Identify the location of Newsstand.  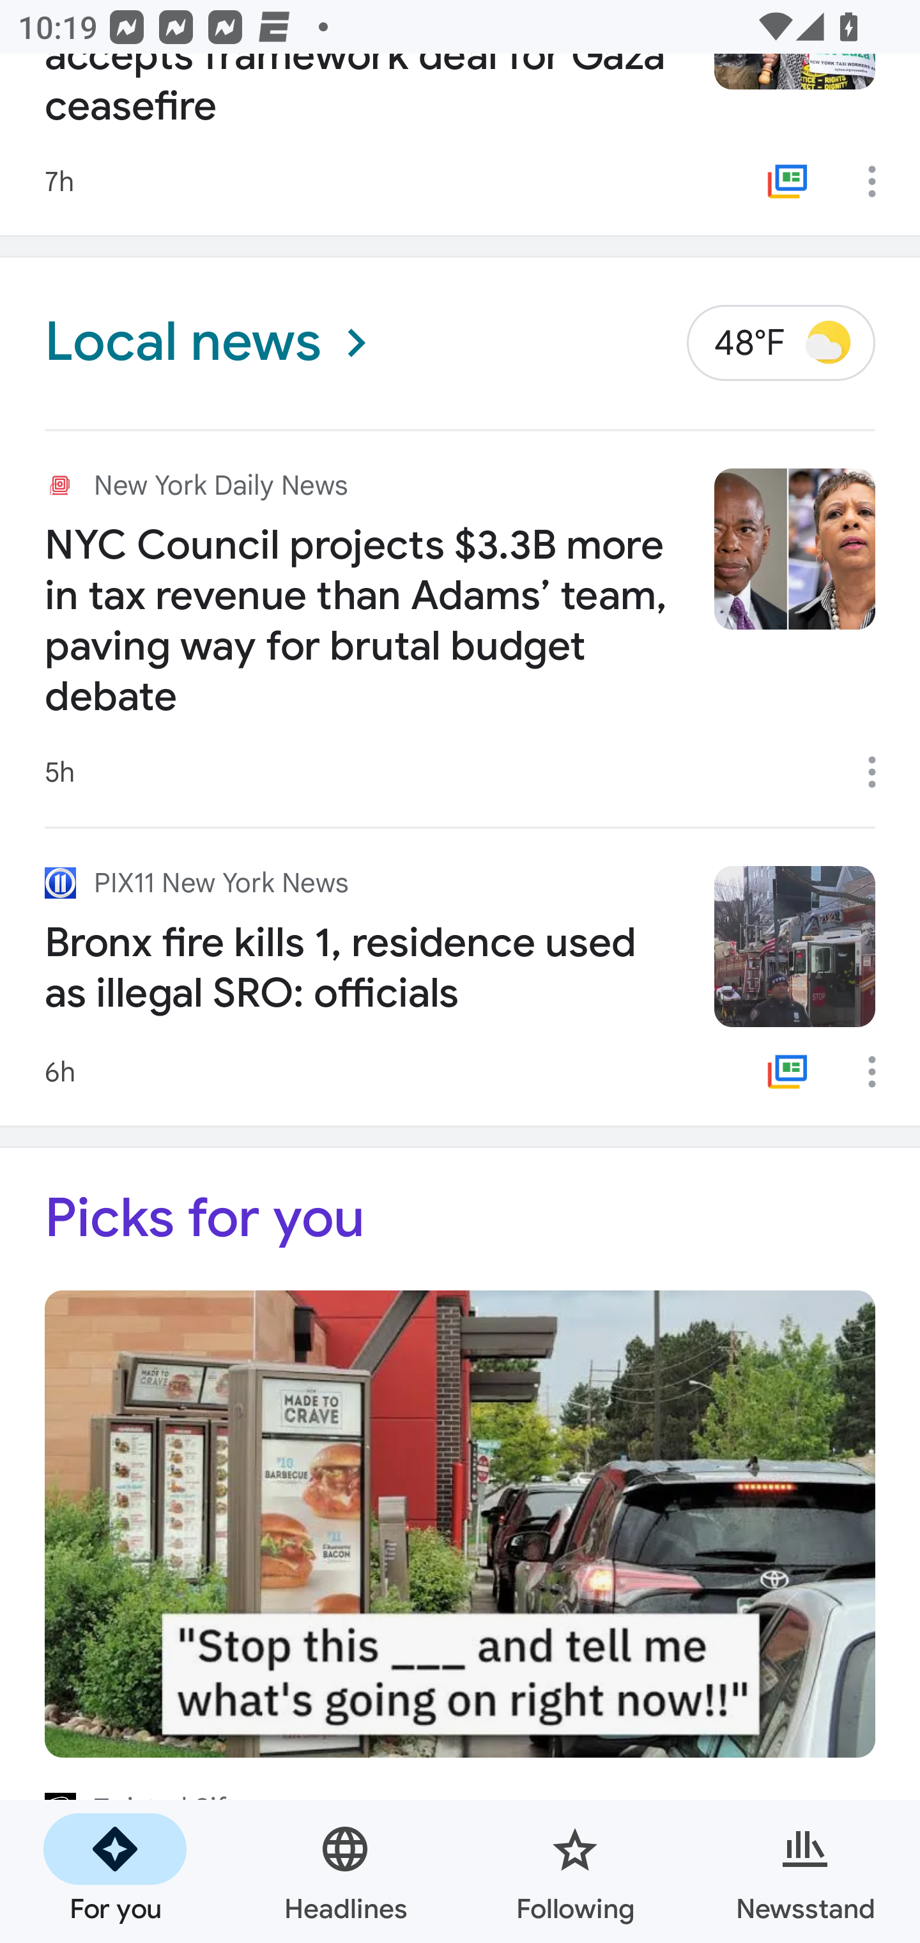
(805, 1871).